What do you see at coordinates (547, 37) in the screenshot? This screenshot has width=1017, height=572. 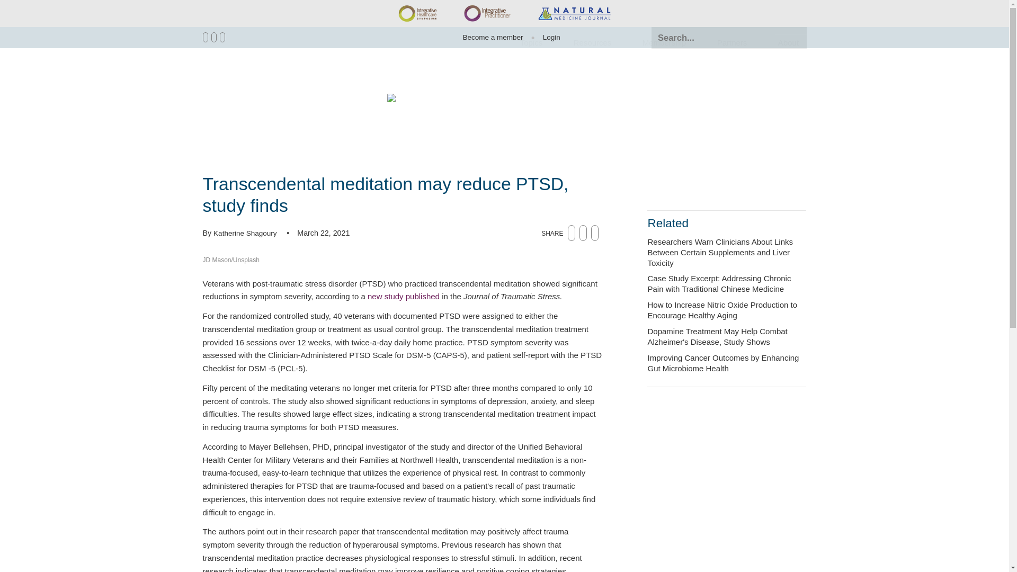 I see `Login` at bounding box center [547, 37].